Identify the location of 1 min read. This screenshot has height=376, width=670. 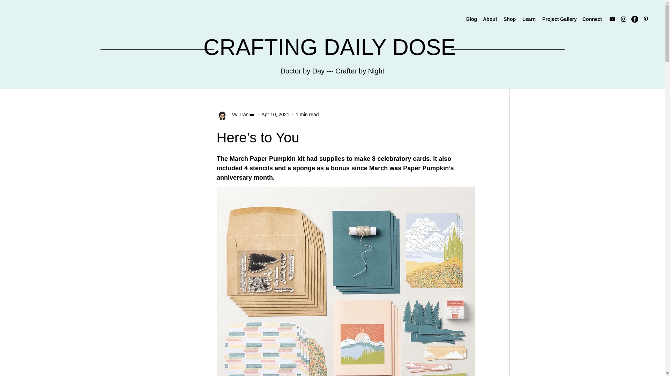
(307, 114).